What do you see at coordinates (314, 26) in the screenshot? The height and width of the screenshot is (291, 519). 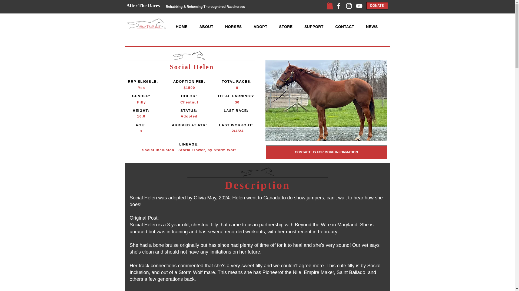 I see `SUPPORT` at bounding box center [314, 26].